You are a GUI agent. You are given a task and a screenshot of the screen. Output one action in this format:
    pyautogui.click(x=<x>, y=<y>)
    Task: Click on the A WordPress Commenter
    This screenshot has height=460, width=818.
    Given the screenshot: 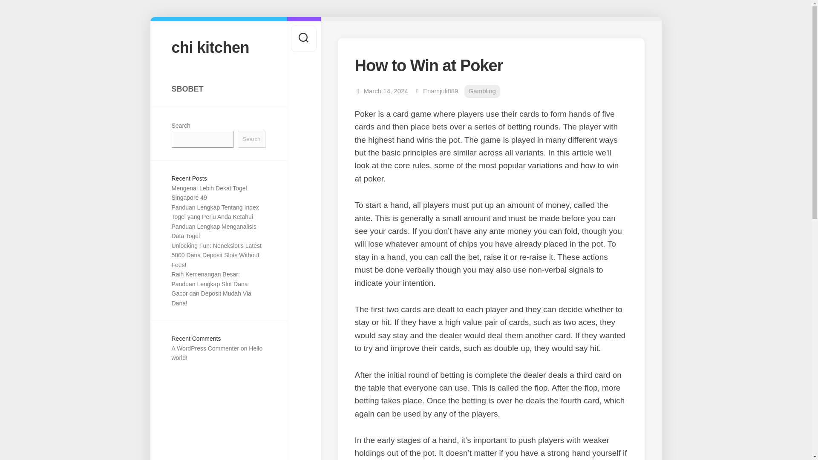 What is the action you would take?
    pyautogui.click(x=204, y=348)
    